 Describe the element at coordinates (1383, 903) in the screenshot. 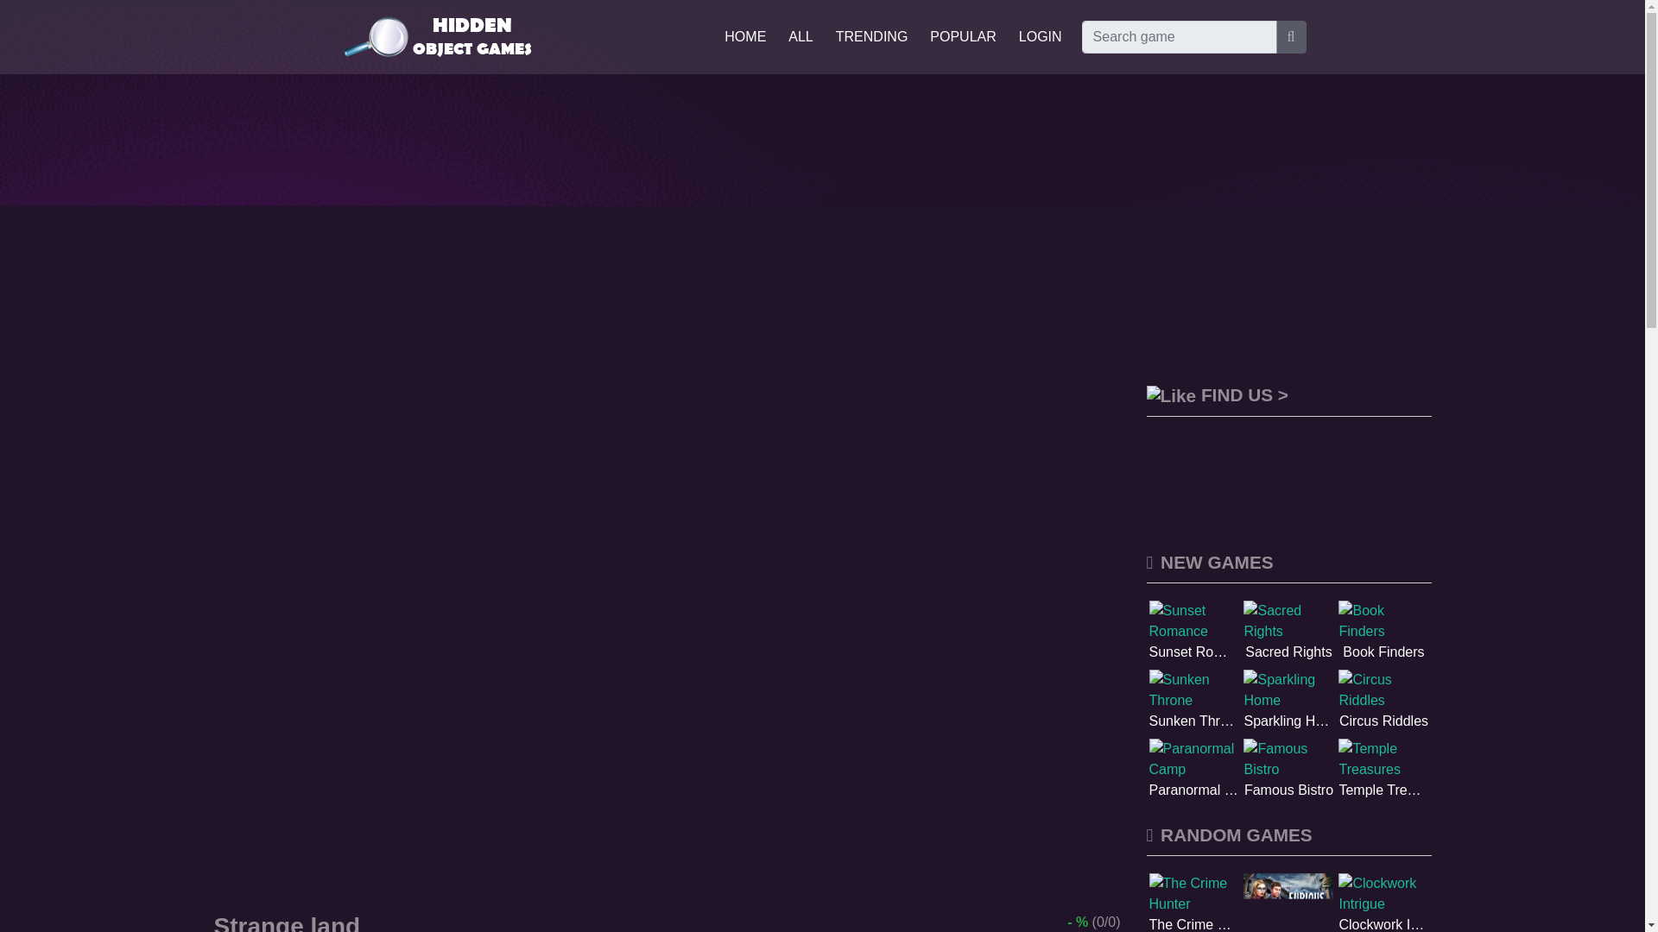

I see `Clockwork Intrigue` at that location.